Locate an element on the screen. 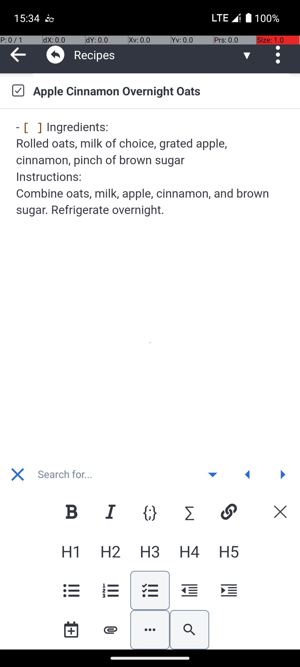 This screenshot has height=667, width=300. Header 5 is located at coordinates (229, 551).